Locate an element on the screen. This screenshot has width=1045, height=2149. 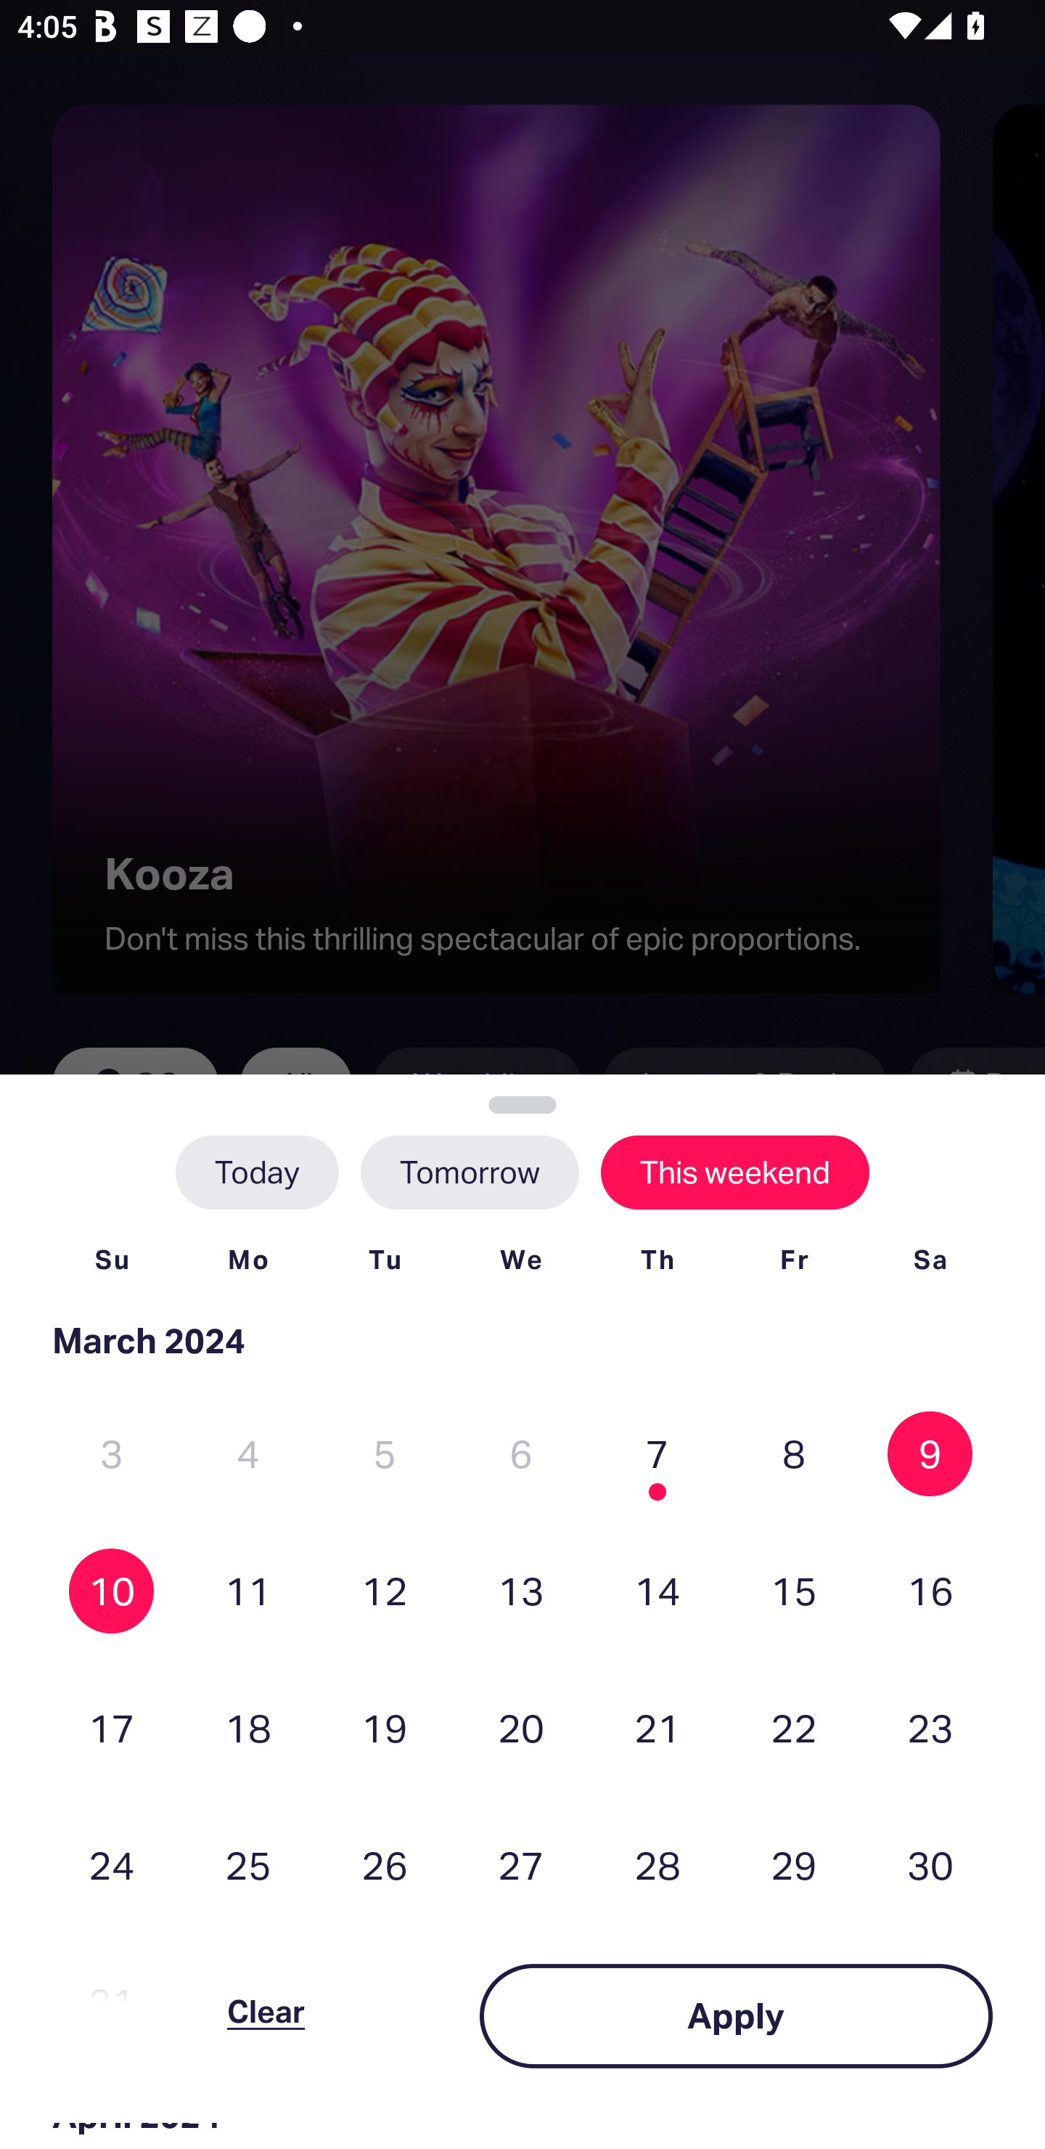
This weekend is located at coordinates (734, 1172).